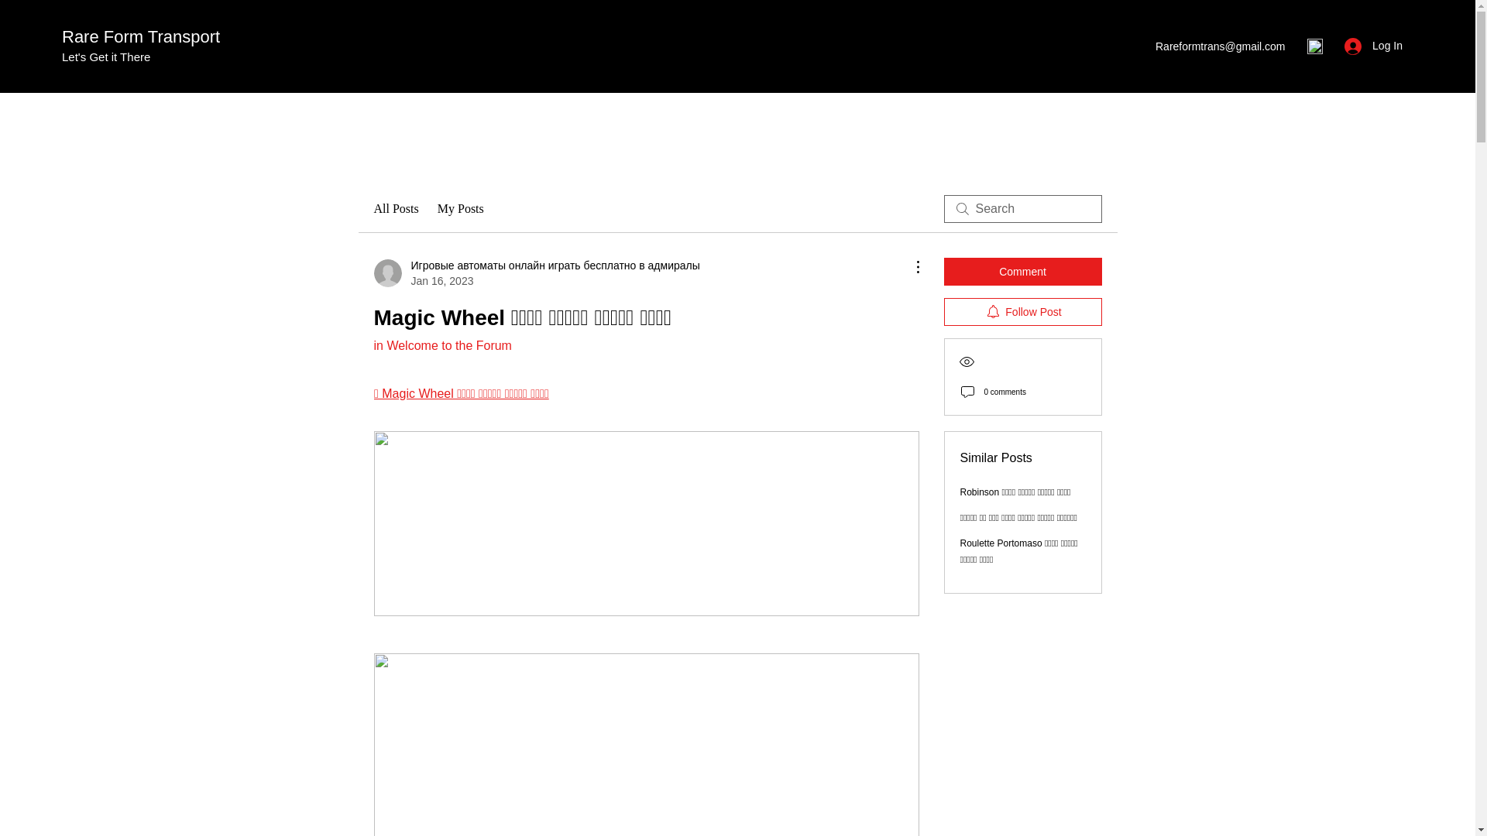 This screenshot has width=1487, height=836. I want to click on Comment, so click(1022, 271).